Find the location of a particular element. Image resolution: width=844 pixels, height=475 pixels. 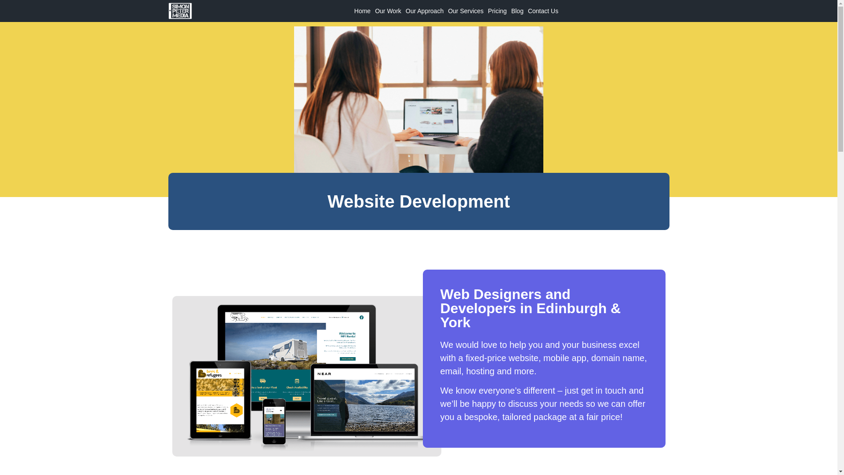

Our Work is located at coordinates (388, 11).